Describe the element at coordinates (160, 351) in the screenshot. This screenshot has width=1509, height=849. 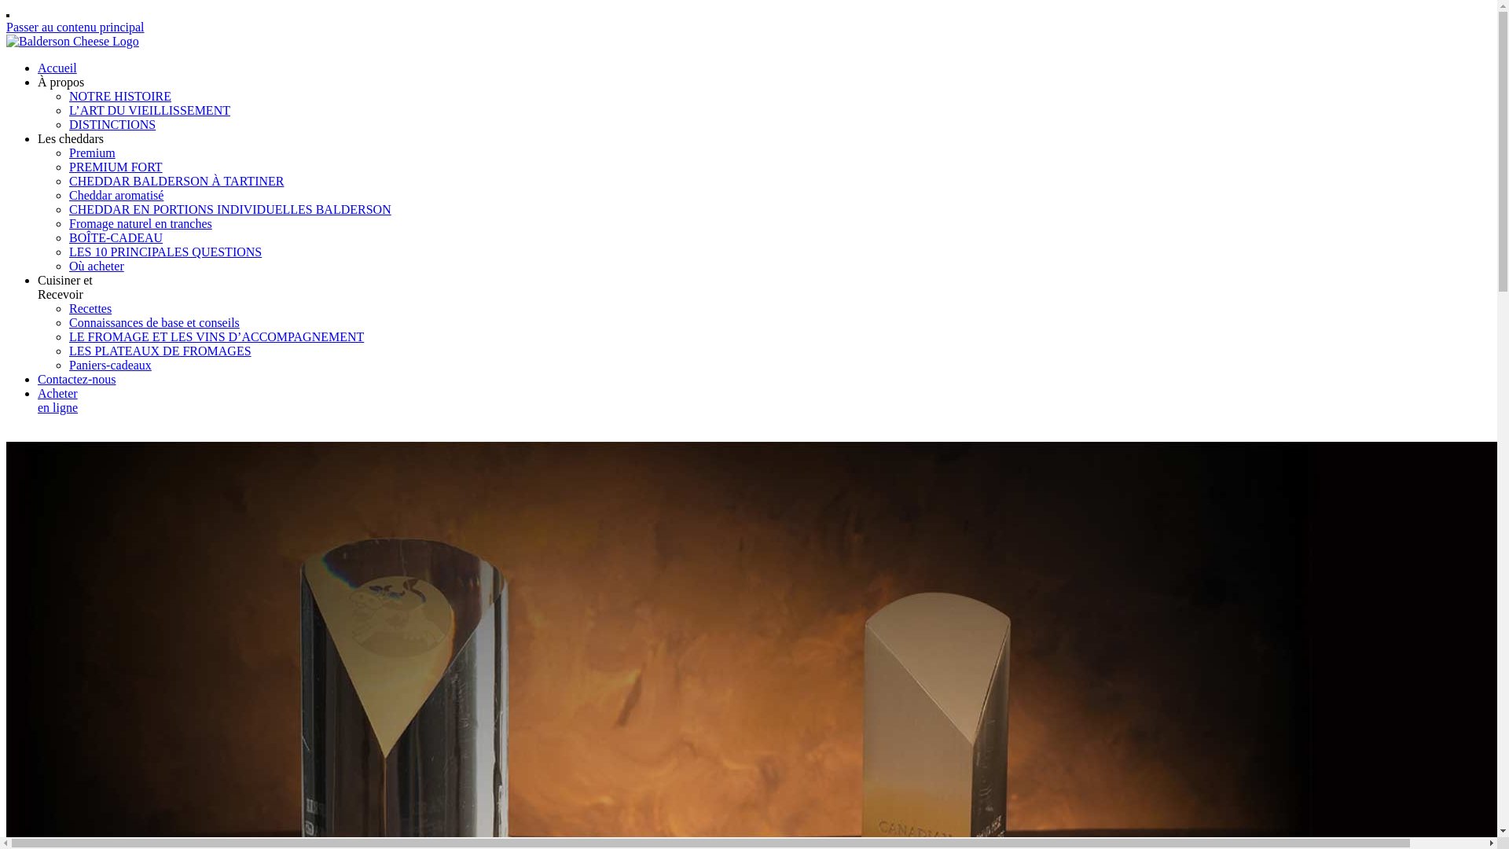
I see `LES PLATEAUX DE FROMAGES` at that location.